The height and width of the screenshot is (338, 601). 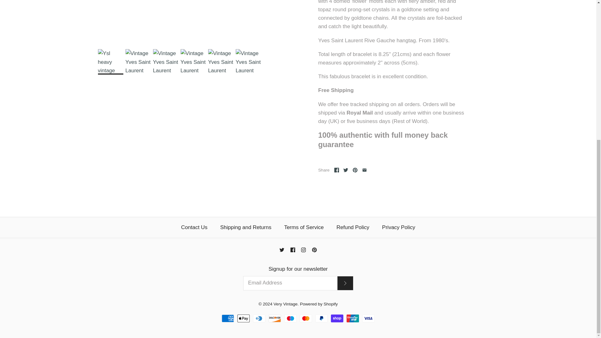 What do you see at coordinates (346, 170) in the screenshot?
I see `Share on Twitter` at bounding box center [346, 170].